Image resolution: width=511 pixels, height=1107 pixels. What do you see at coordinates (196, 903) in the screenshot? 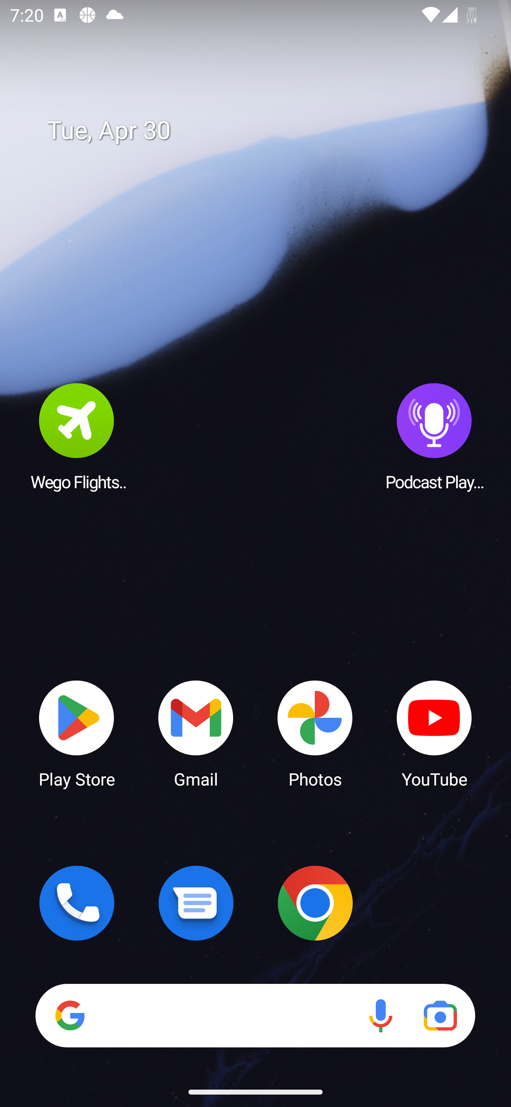
I see `Messages` at bounding box center [196, 903].